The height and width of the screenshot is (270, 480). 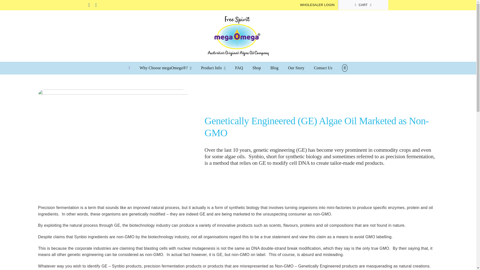 What do you see at coordinates (213, 68) in the screenshot?
I see `Product Info` at bounding box center [213, 68].